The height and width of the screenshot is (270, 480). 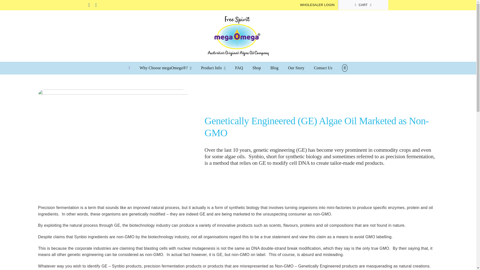 What do you see at coordinates (213, 68) in the screenshot?
I see `Product Info` at bounding box center [213, 68].